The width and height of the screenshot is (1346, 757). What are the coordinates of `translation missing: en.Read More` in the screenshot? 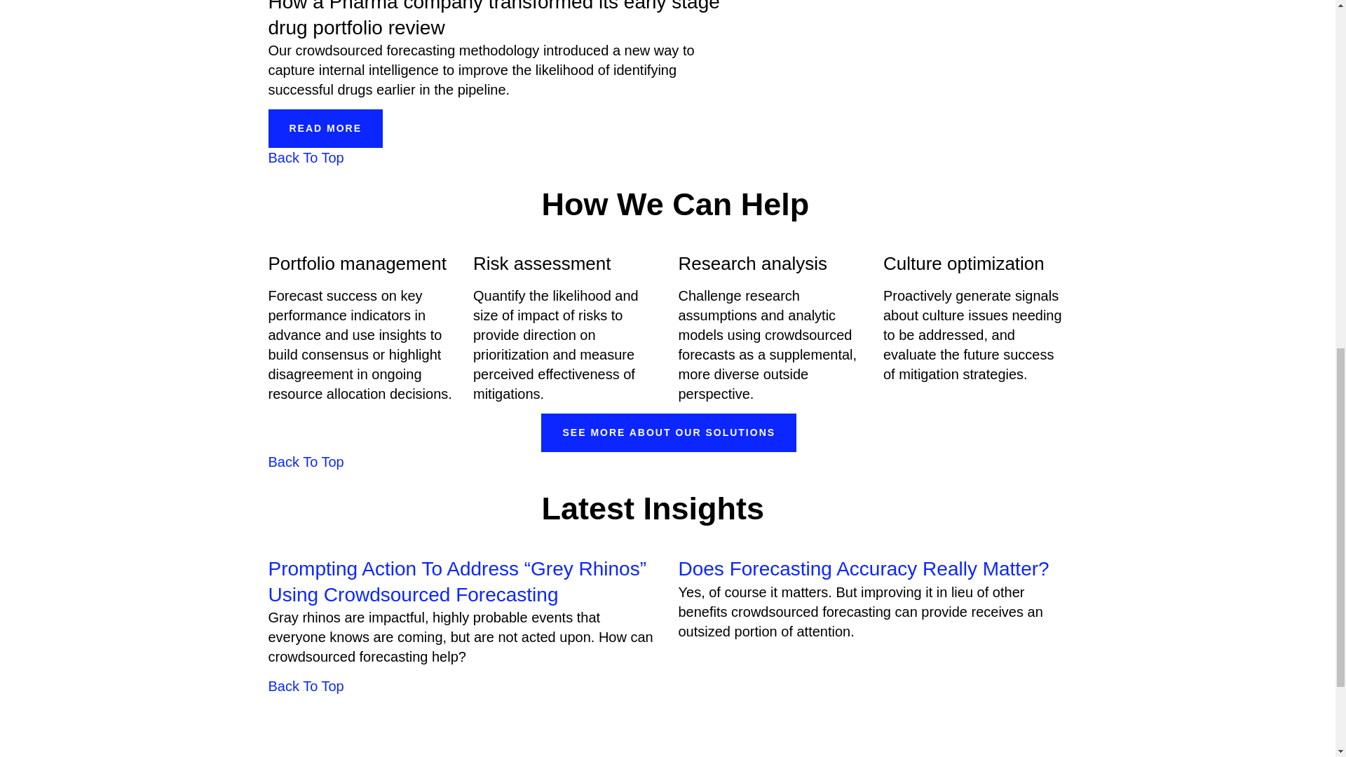 It's located at (325, 128).